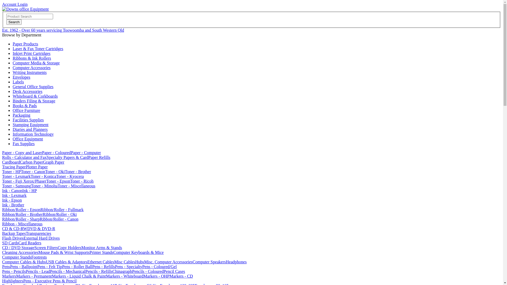  What do you see at coordinates (17, 257) in the screenshot?
I see `Computer Stands` at bounding box center [17, 257].